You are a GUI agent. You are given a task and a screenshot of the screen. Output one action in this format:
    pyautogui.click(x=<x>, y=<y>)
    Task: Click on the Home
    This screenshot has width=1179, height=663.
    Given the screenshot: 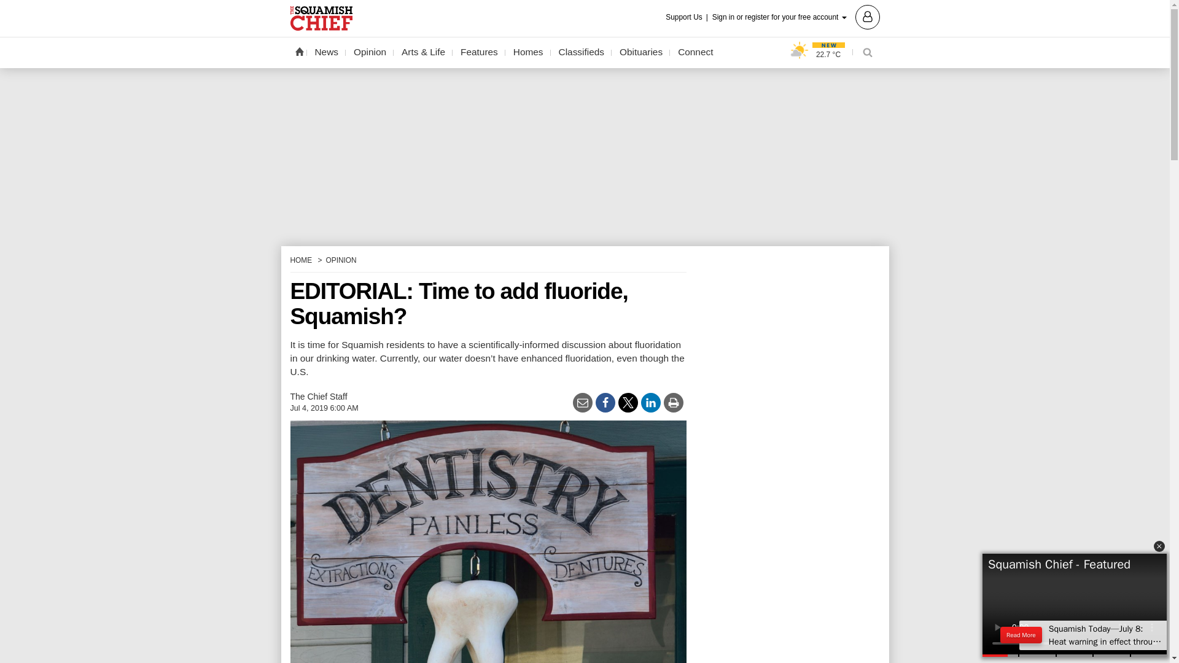 What is the action you would take?
    pyautogui.click(x=298, y=51)
    